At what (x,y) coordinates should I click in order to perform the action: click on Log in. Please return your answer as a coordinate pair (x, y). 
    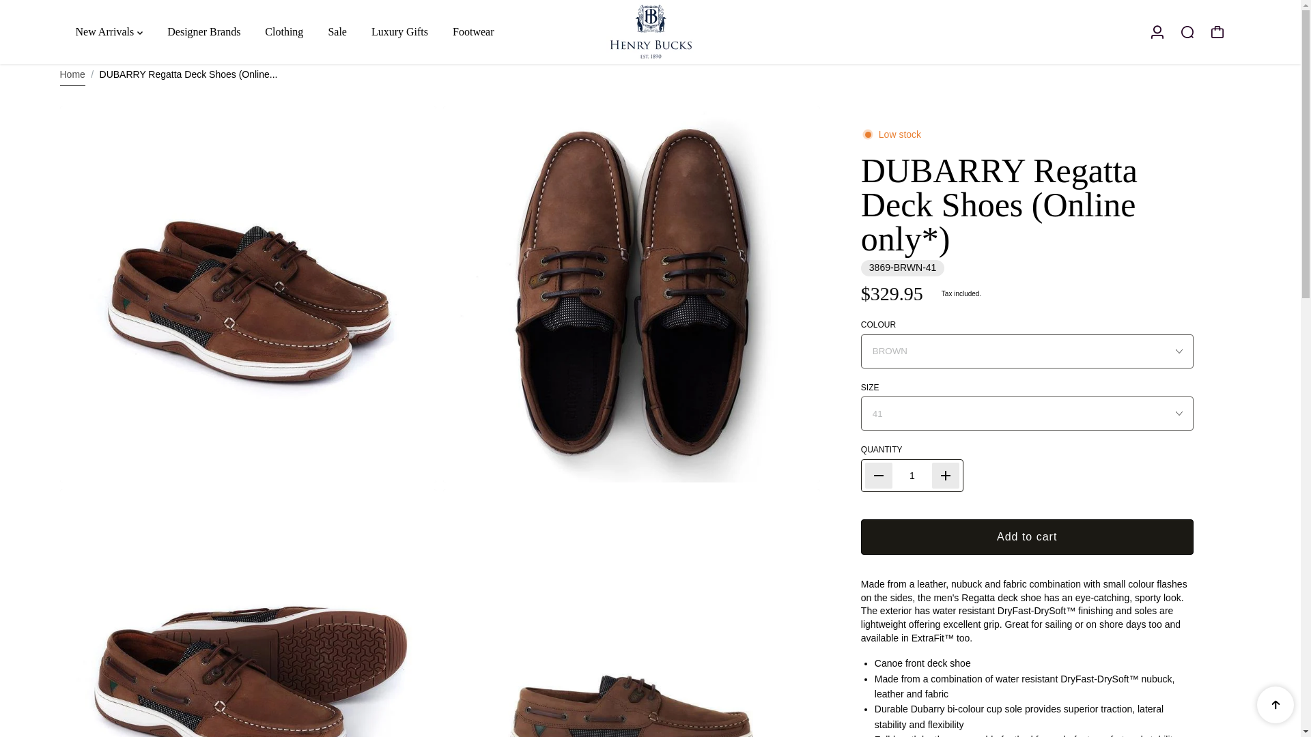
    Looking at the image, I should click on (1157, 31).